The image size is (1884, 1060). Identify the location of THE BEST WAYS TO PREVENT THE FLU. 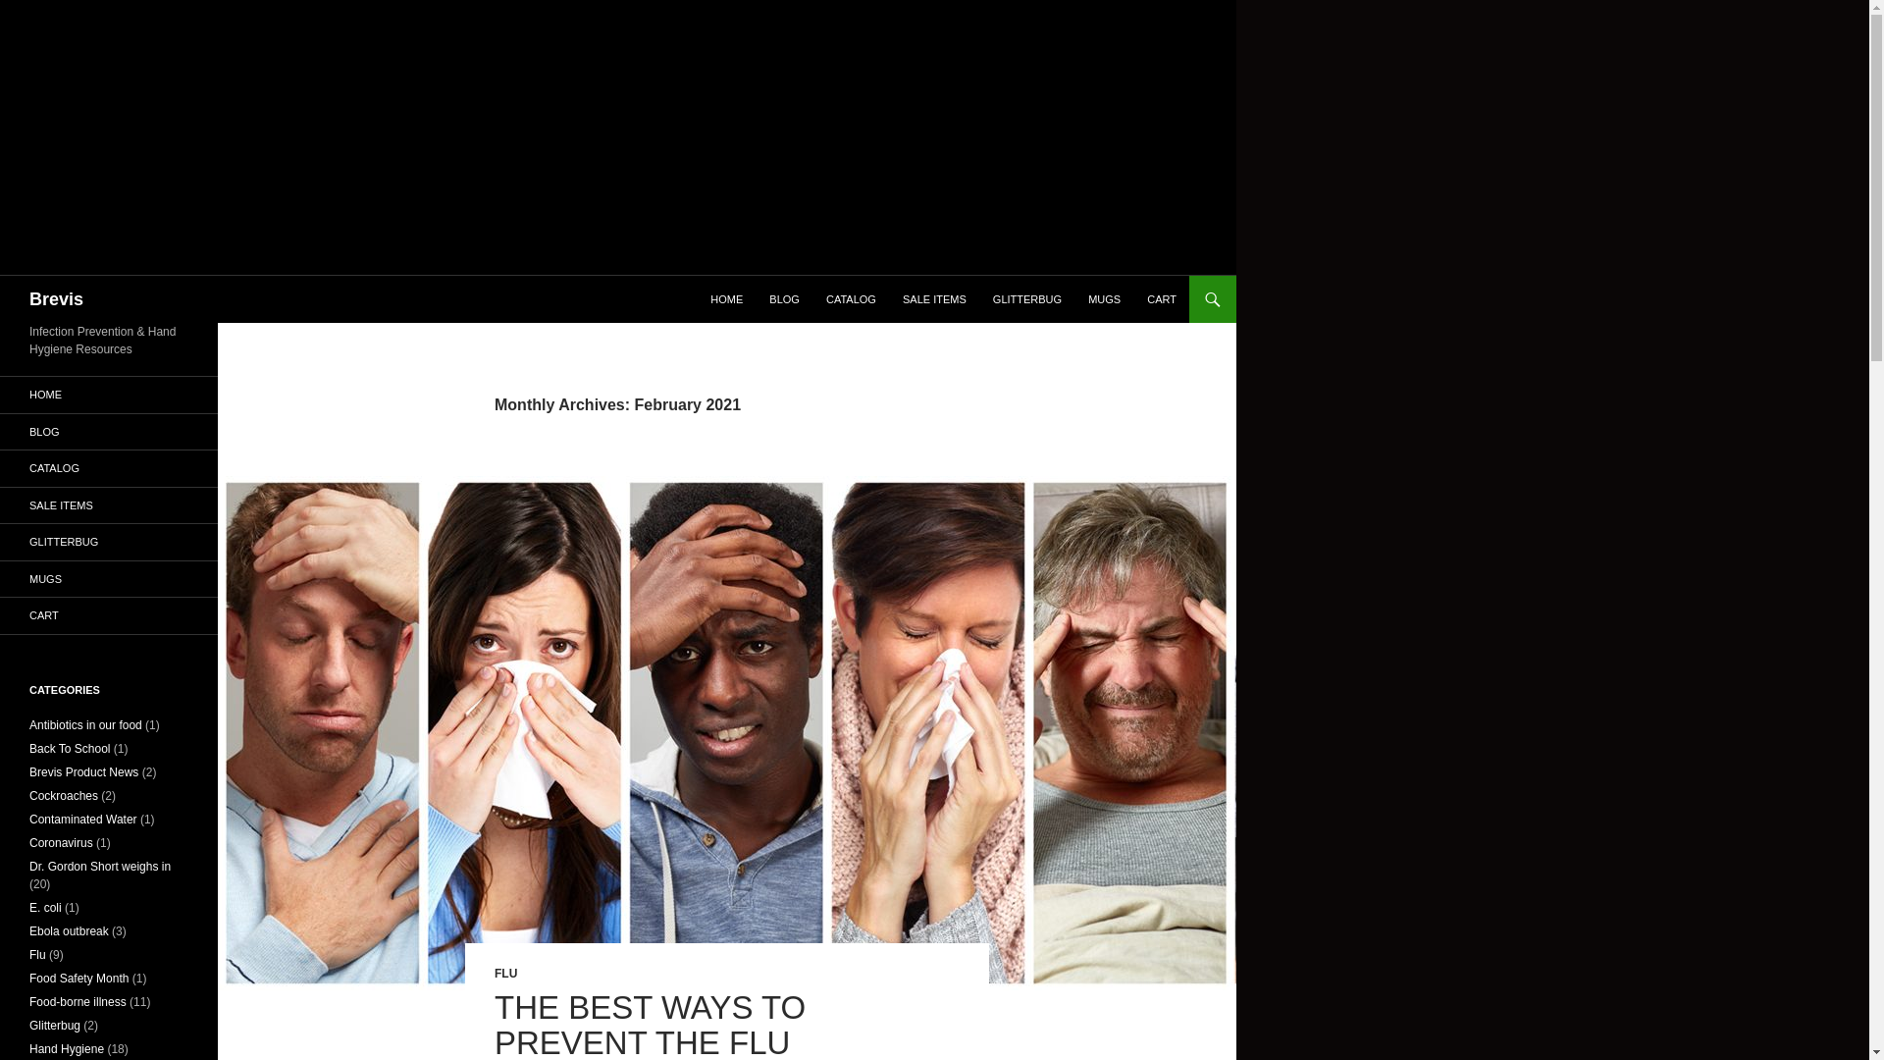
(650, 1025).